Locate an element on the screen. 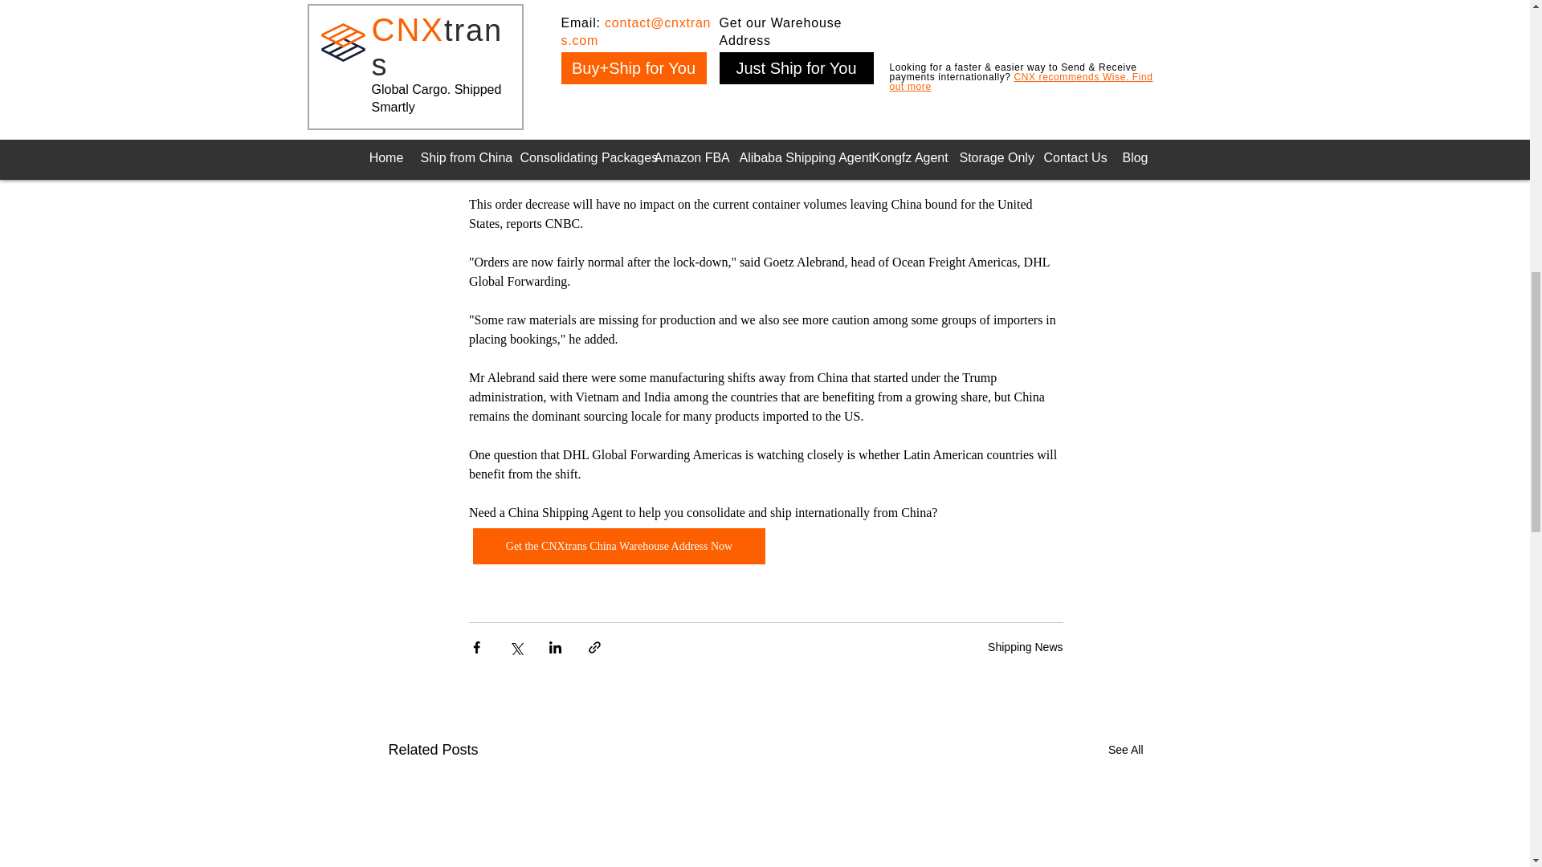 Image resolution: width=1542 pixels, height=867 pixels. Get the CNXtrans China Warehouse Address Now is located at coordinates (618, 546).